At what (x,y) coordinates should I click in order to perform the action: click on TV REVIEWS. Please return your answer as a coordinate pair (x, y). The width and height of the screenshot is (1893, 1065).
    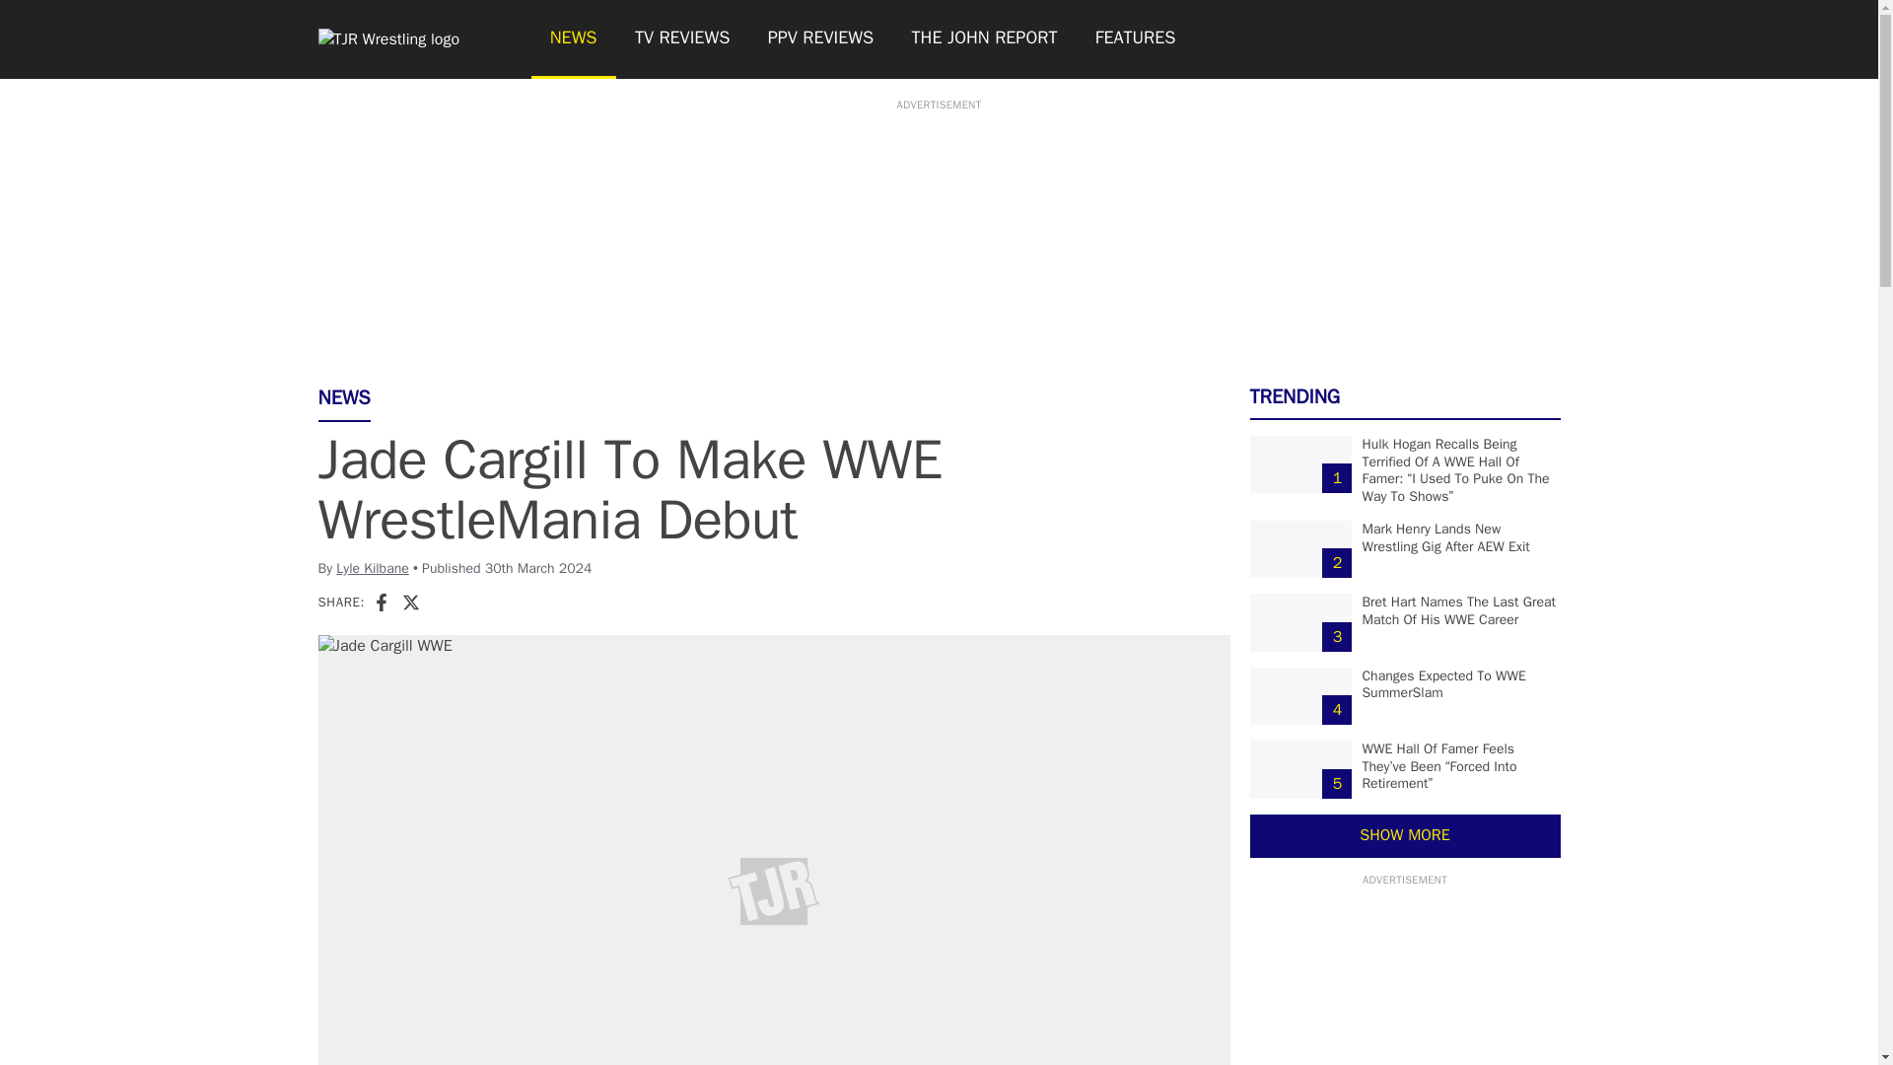
    Looking at the image, I should click on (682, 39).